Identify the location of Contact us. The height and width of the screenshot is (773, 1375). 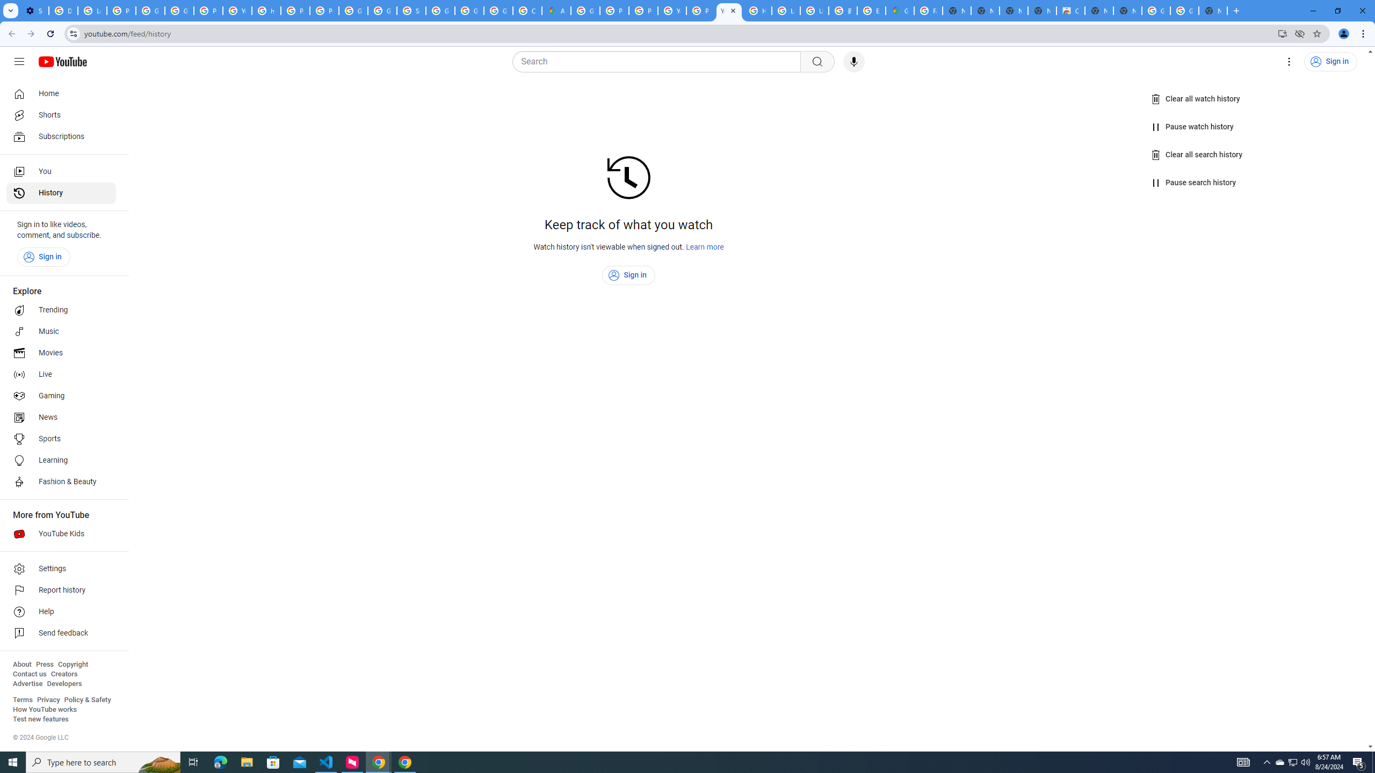
(30, 674).